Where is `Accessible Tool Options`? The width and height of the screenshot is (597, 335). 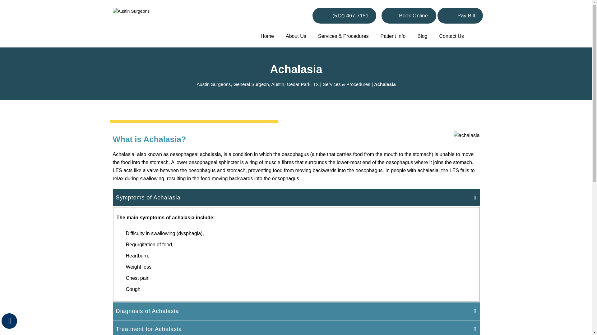
Accessible Tool Options is located at coordinates (9, 321).